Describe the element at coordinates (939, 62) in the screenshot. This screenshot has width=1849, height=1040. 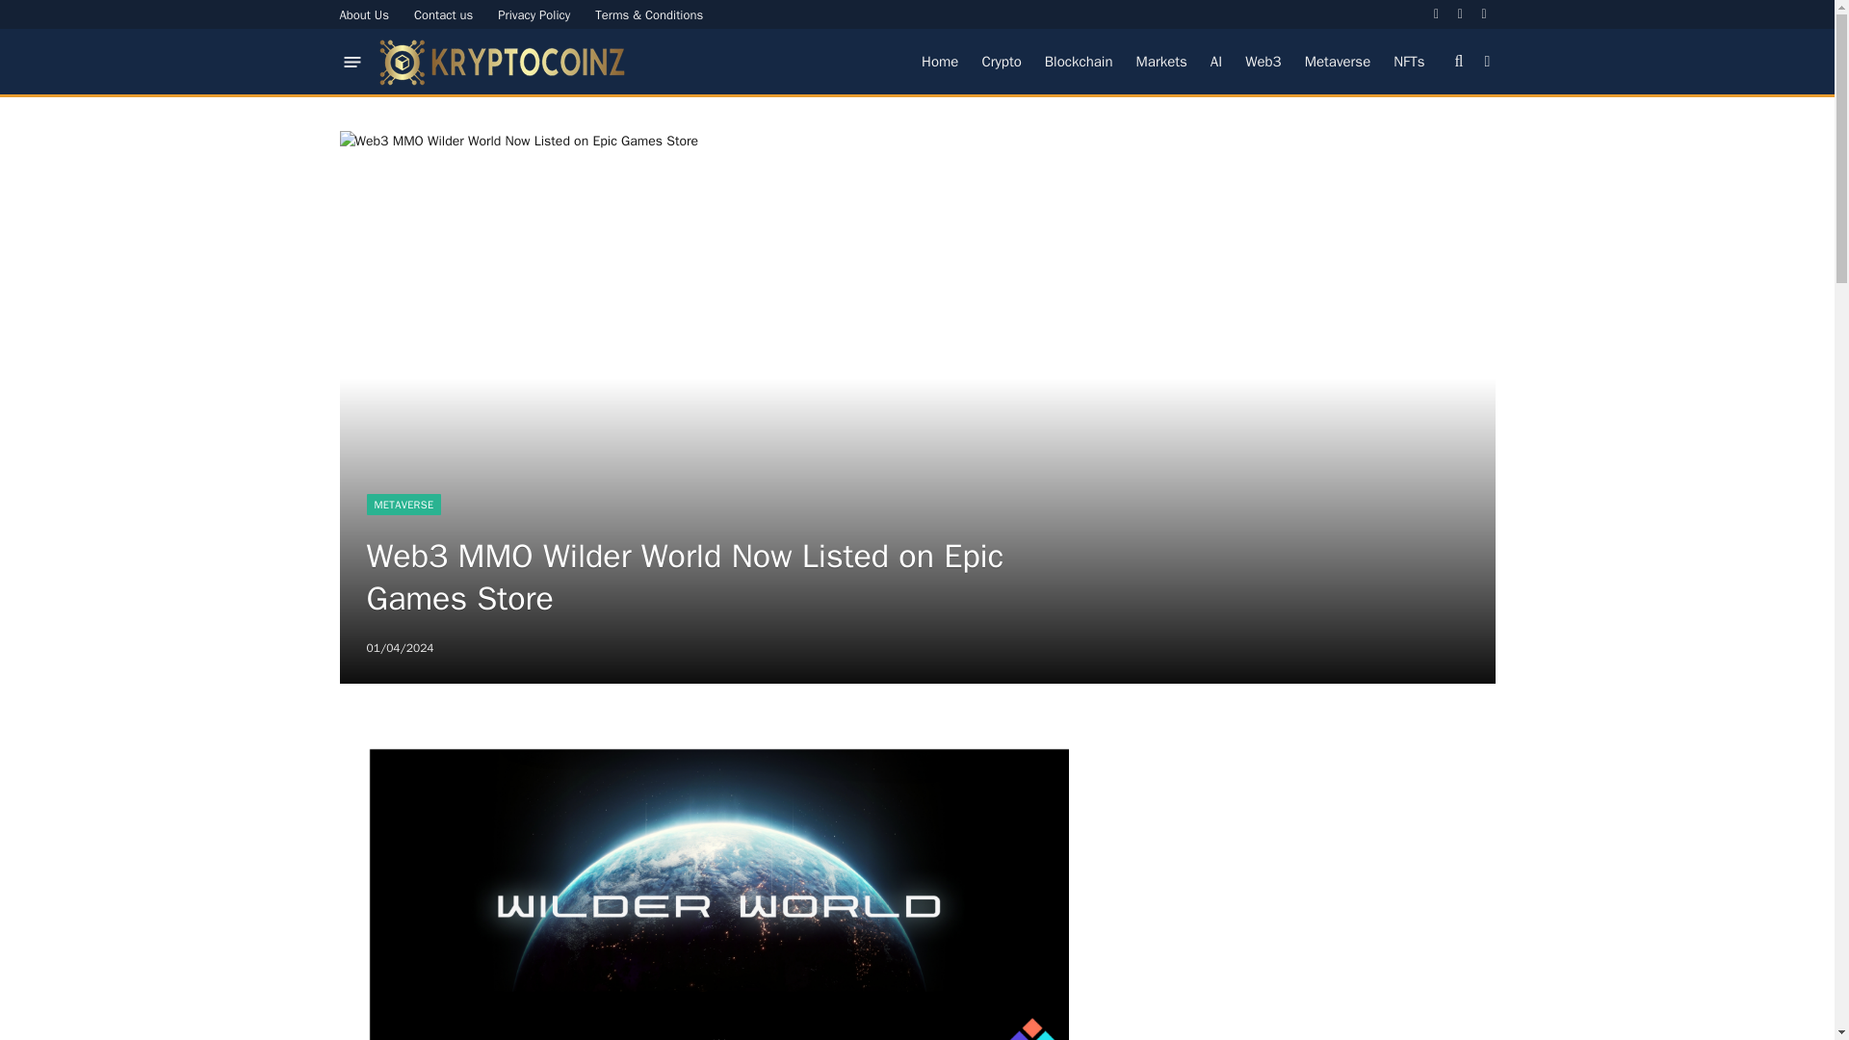
I see `Home` at that location.